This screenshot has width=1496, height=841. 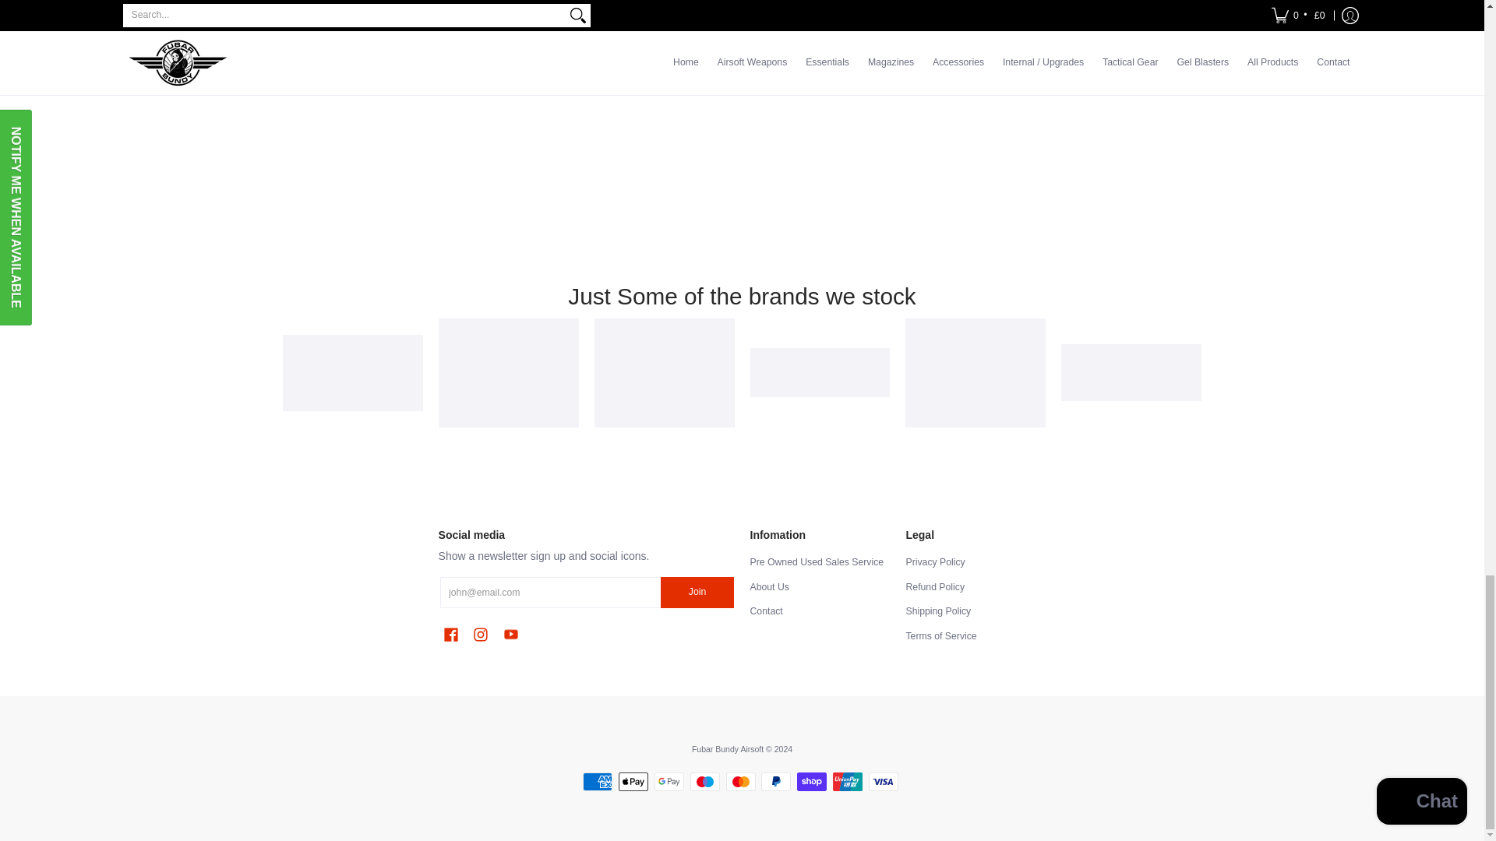 What do you see at coordinates (669, 782) in the screenshot?
I see `Google Pay` at bounding box center [669, 782].